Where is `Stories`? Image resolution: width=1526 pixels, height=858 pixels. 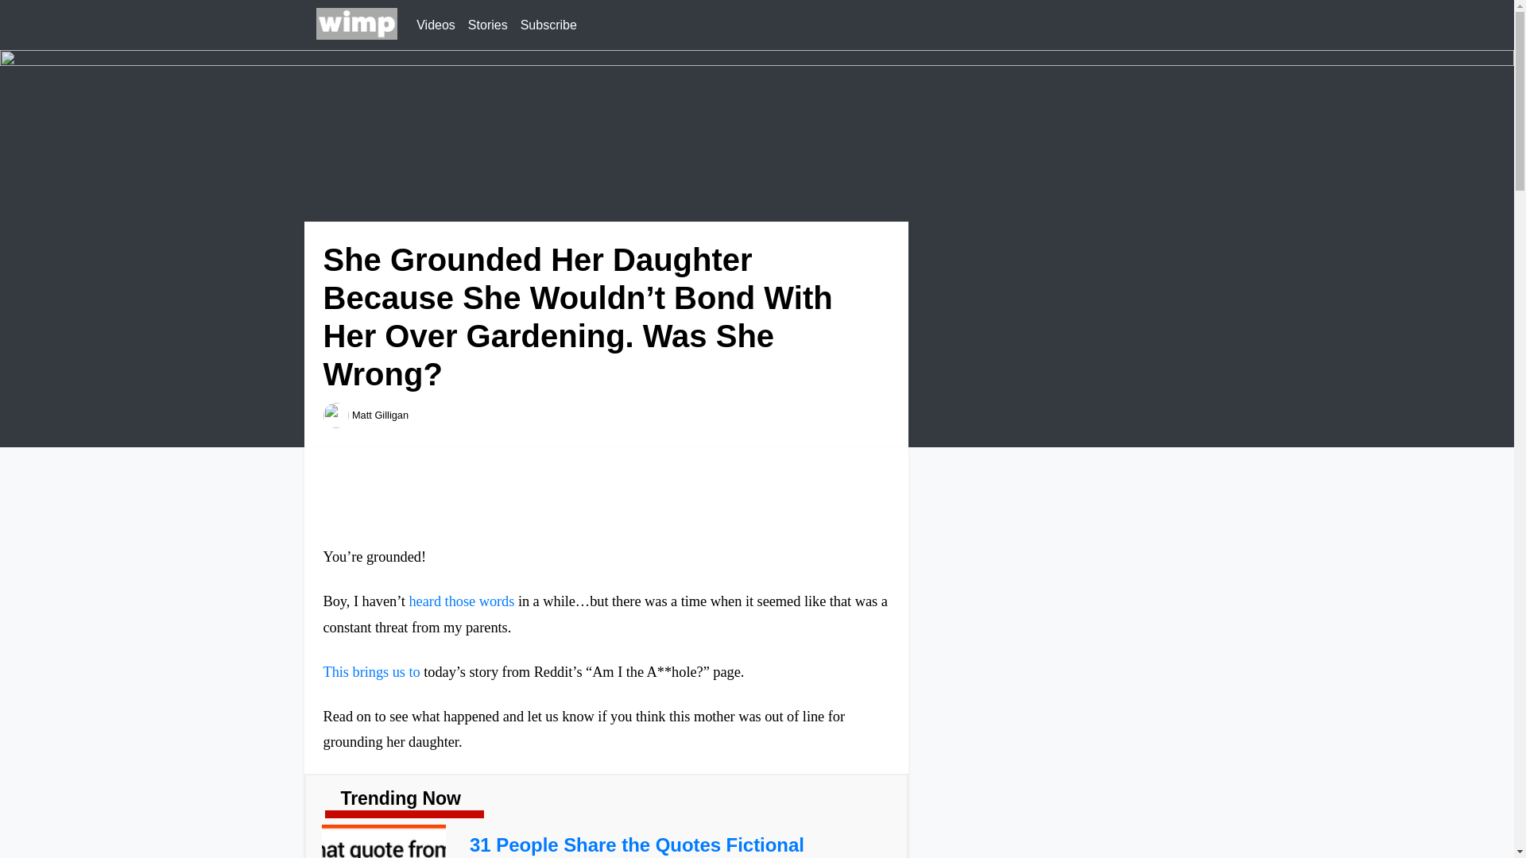 Stories is located at coordinates (488, 25).